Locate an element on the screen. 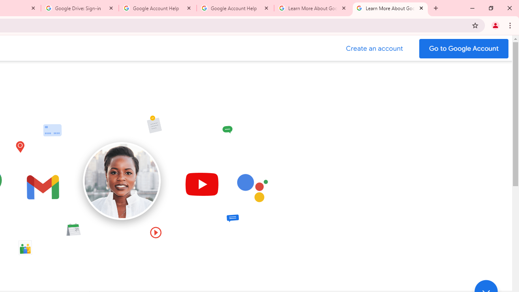 This screenshot has width=519, height=292. Go to your Google Account is located at coordinates (464, 49).